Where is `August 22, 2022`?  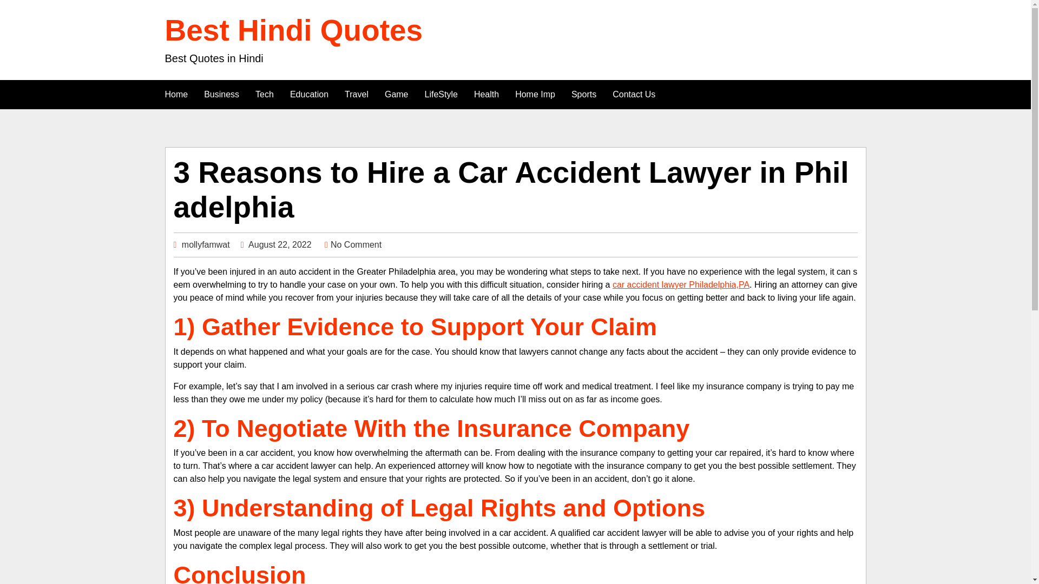 August 22, 2022 is located at coordinates (280, 244).